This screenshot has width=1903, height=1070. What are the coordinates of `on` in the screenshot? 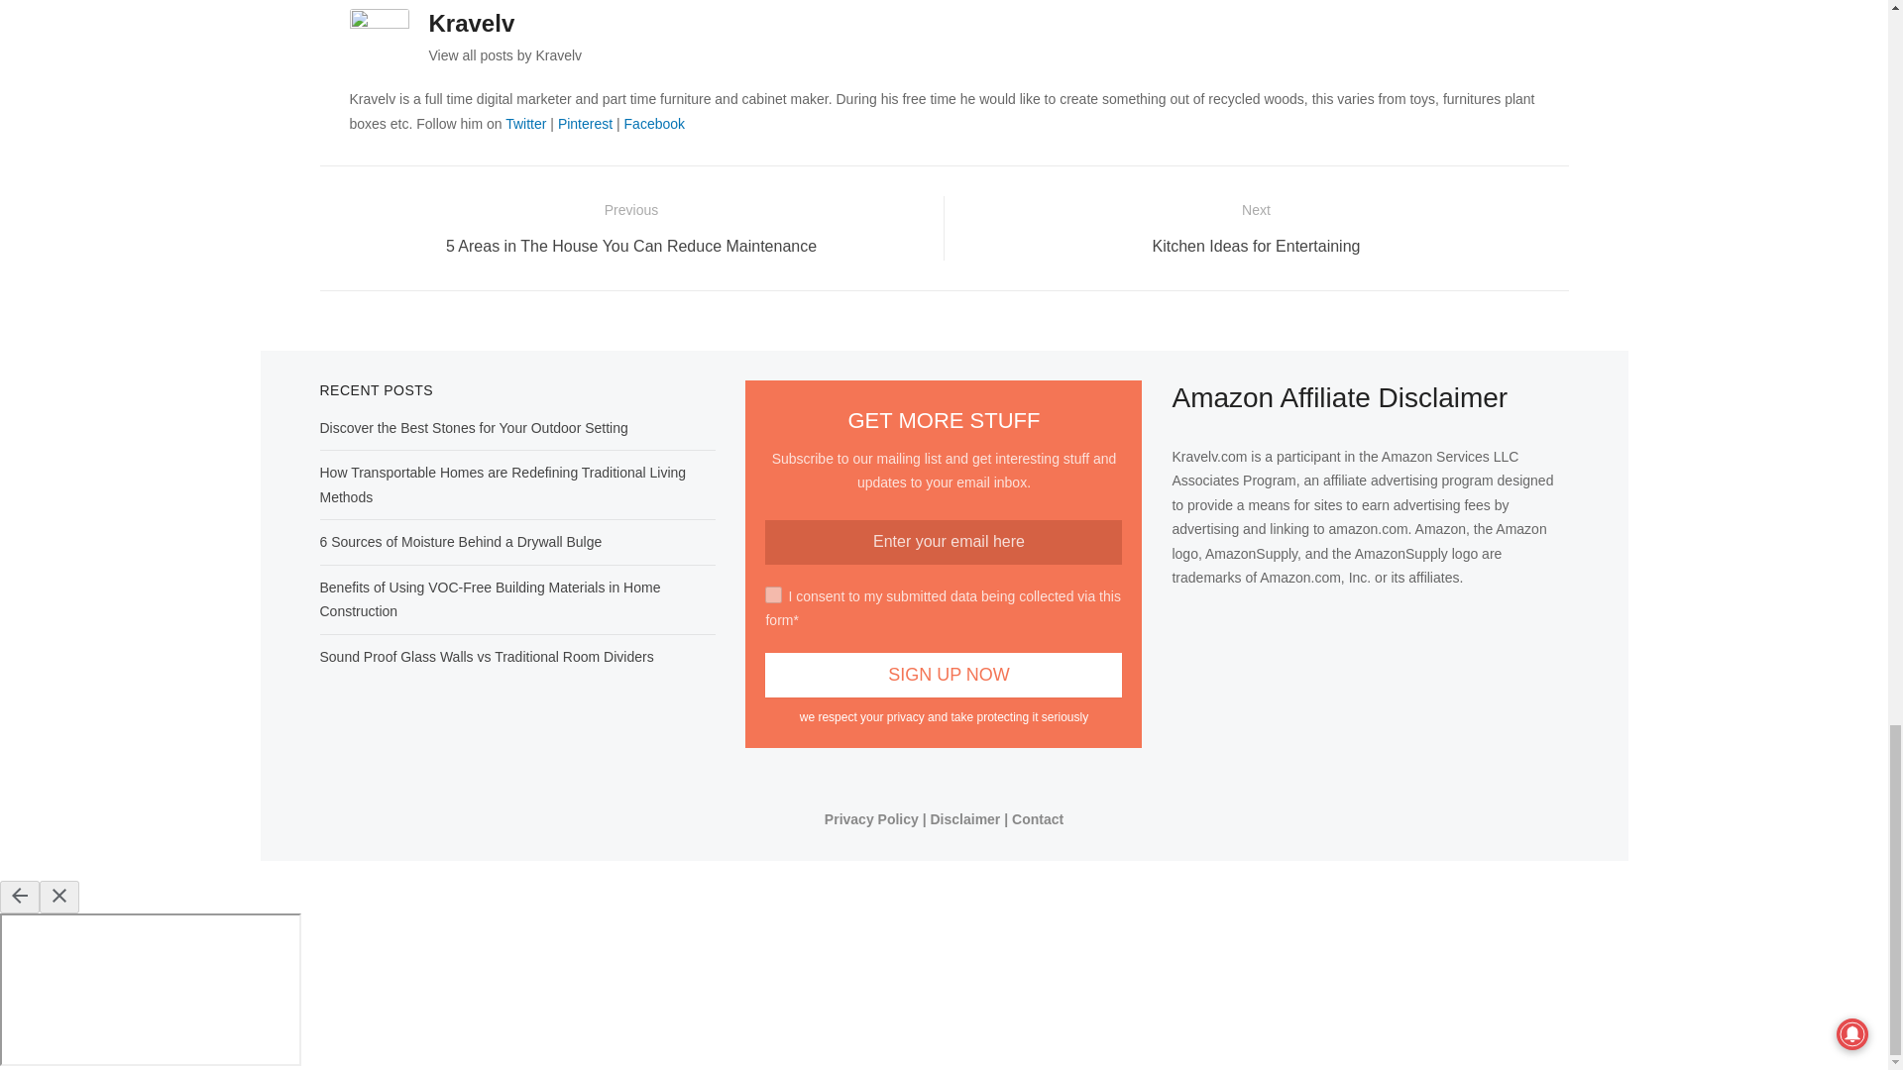 It's located at (773, 594).